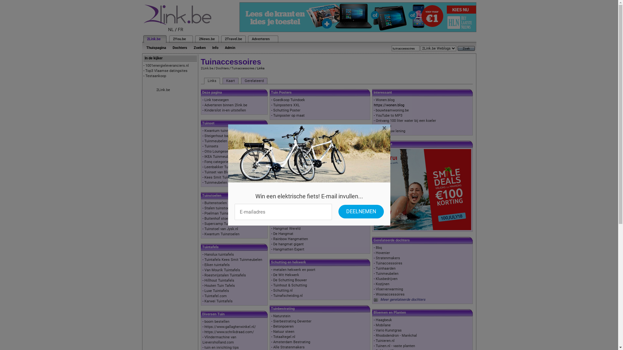 This screenshot has width=623, height=350. Describe the element at coordinates (384, 320) in the screenshot. I see `Haagbeuk` at that location.